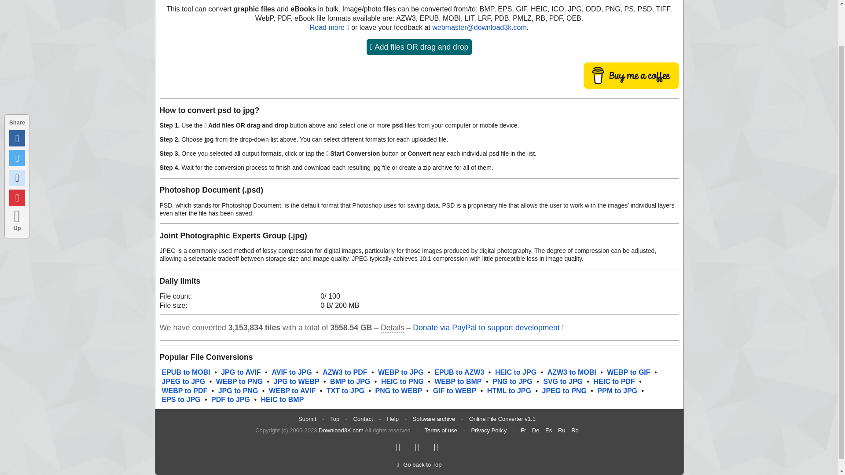  I want to click on EPUB to AZW3, so click(459, 372).